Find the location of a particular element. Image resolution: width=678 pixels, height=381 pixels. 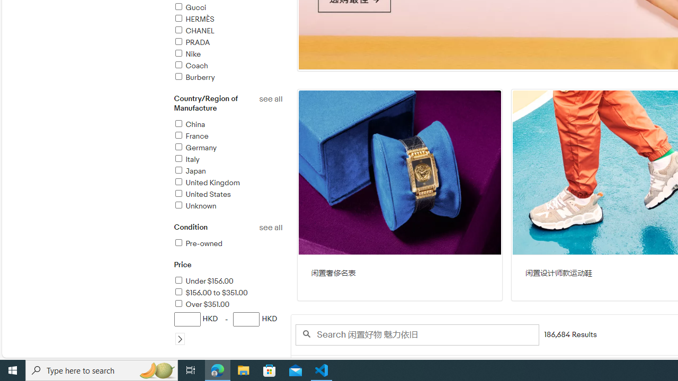

Over $351.00 is located at coordinates (201, 304).